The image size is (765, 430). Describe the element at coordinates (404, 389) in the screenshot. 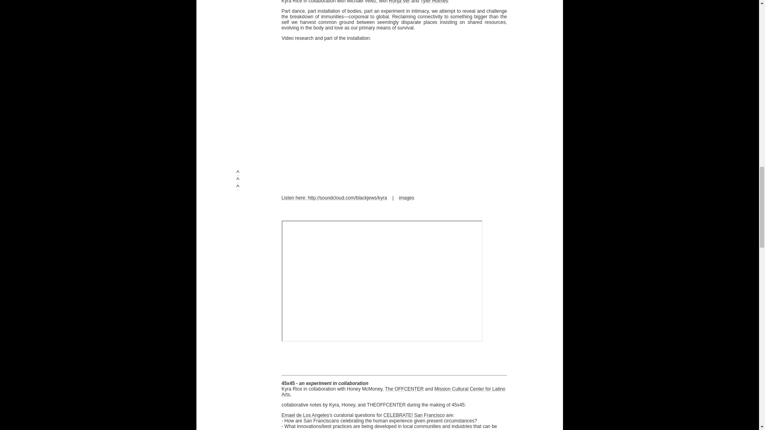

I see `The OFFCENTER` at that location.